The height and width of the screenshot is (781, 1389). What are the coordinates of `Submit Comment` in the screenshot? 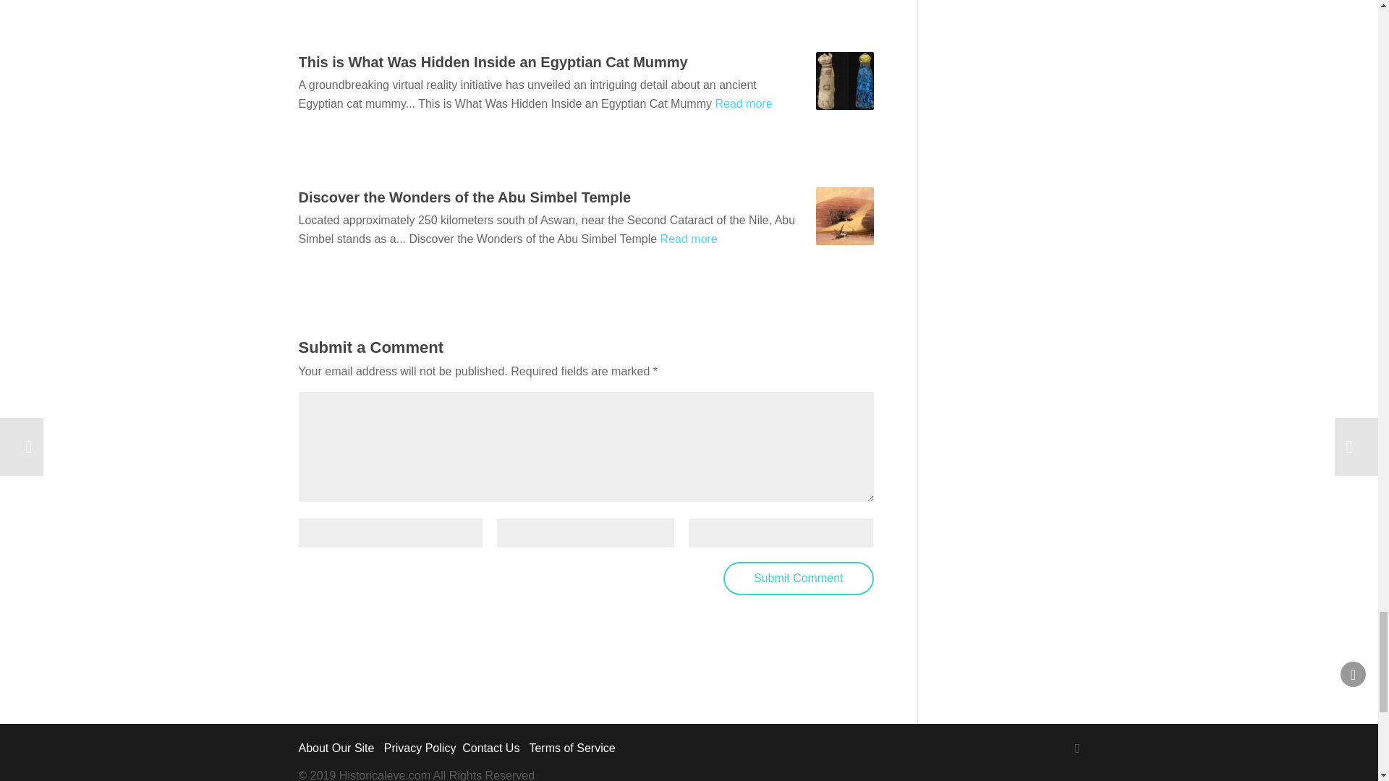 It's located at (799, 577).